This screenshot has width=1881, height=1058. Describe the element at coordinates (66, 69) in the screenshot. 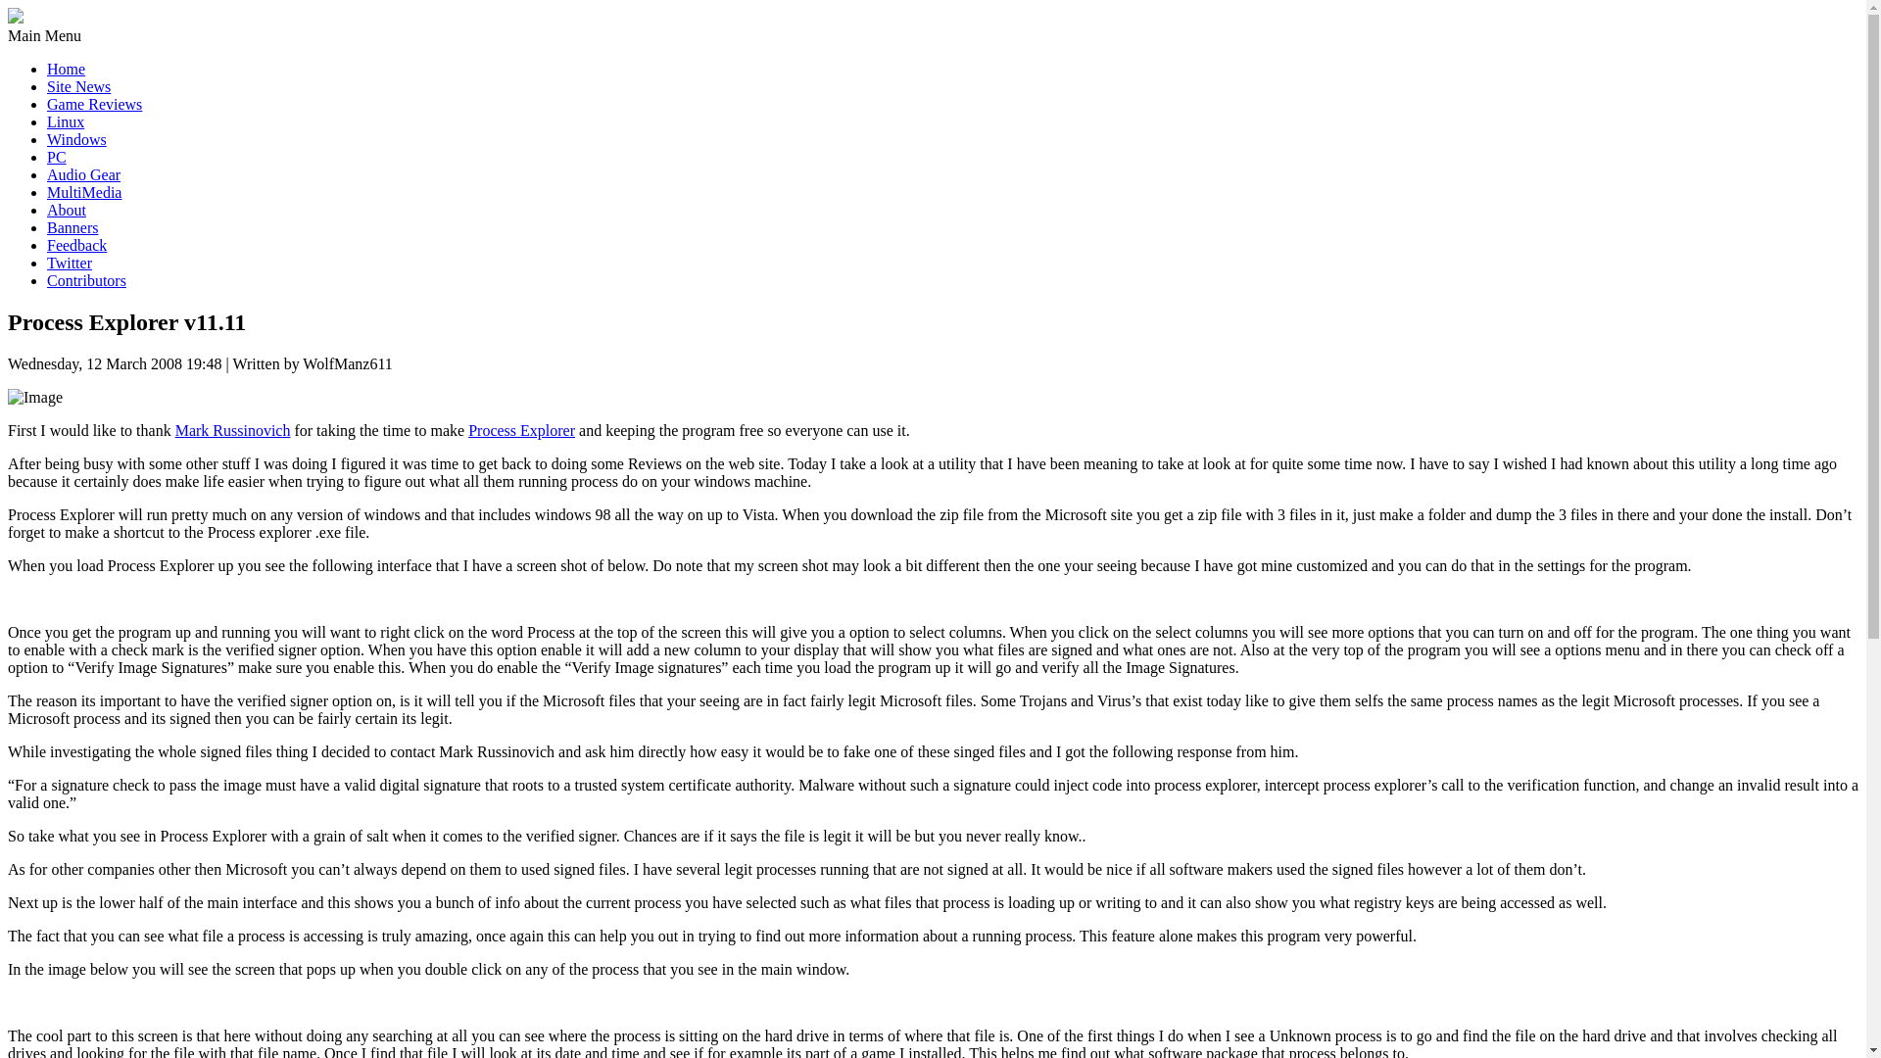

I see `Home` at that location.